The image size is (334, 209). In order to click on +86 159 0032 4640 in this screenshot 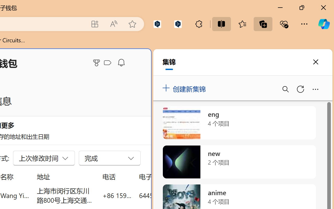, I will do `click(117, 195)`.